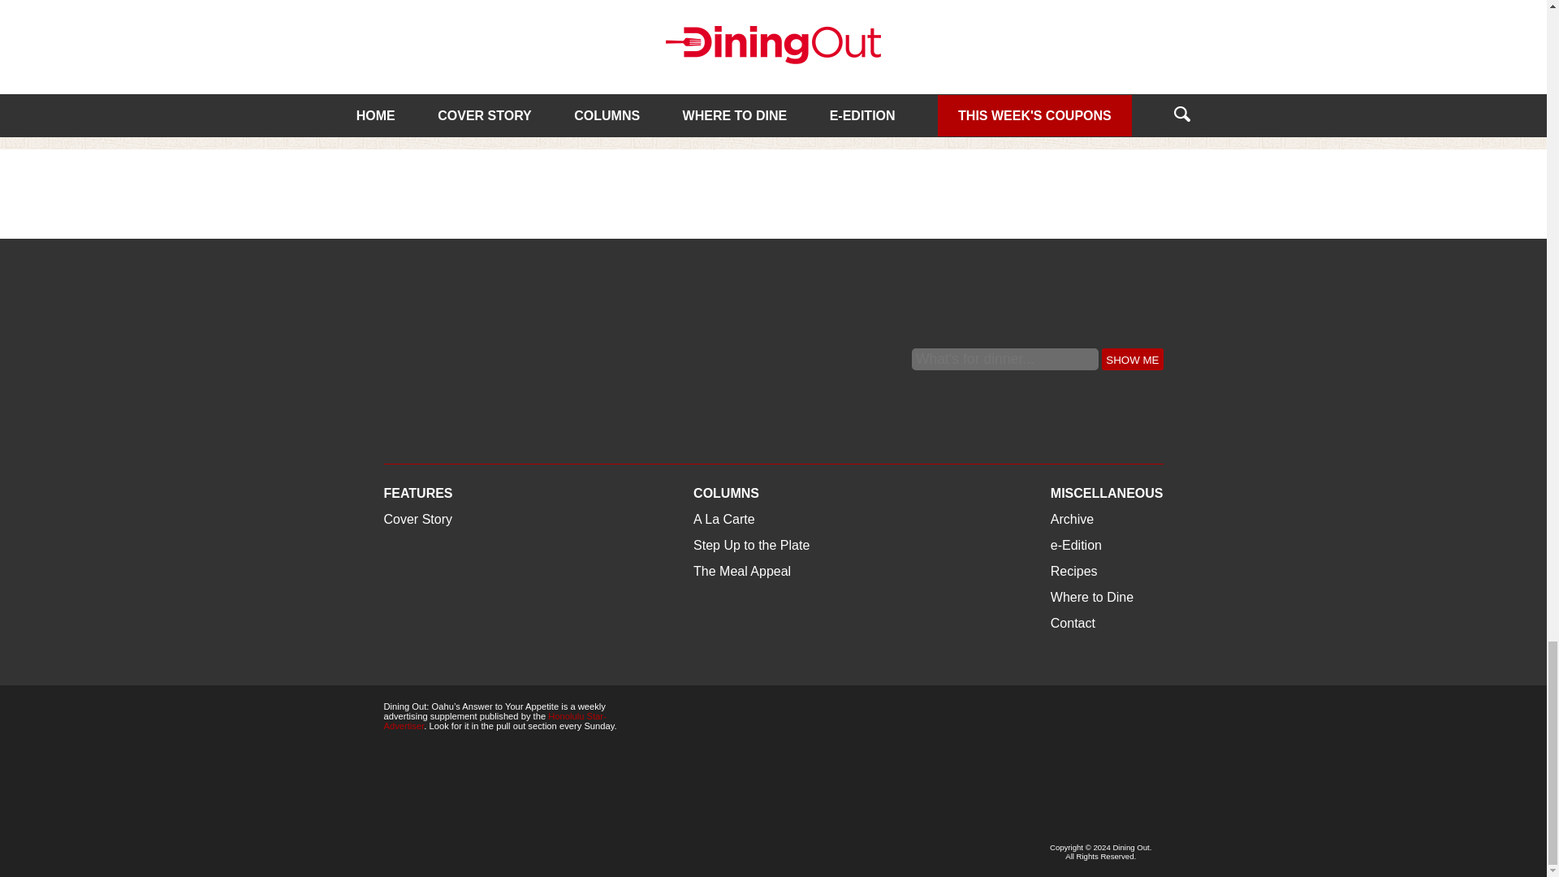  I want to click on A La Carte, so click(687, 41).